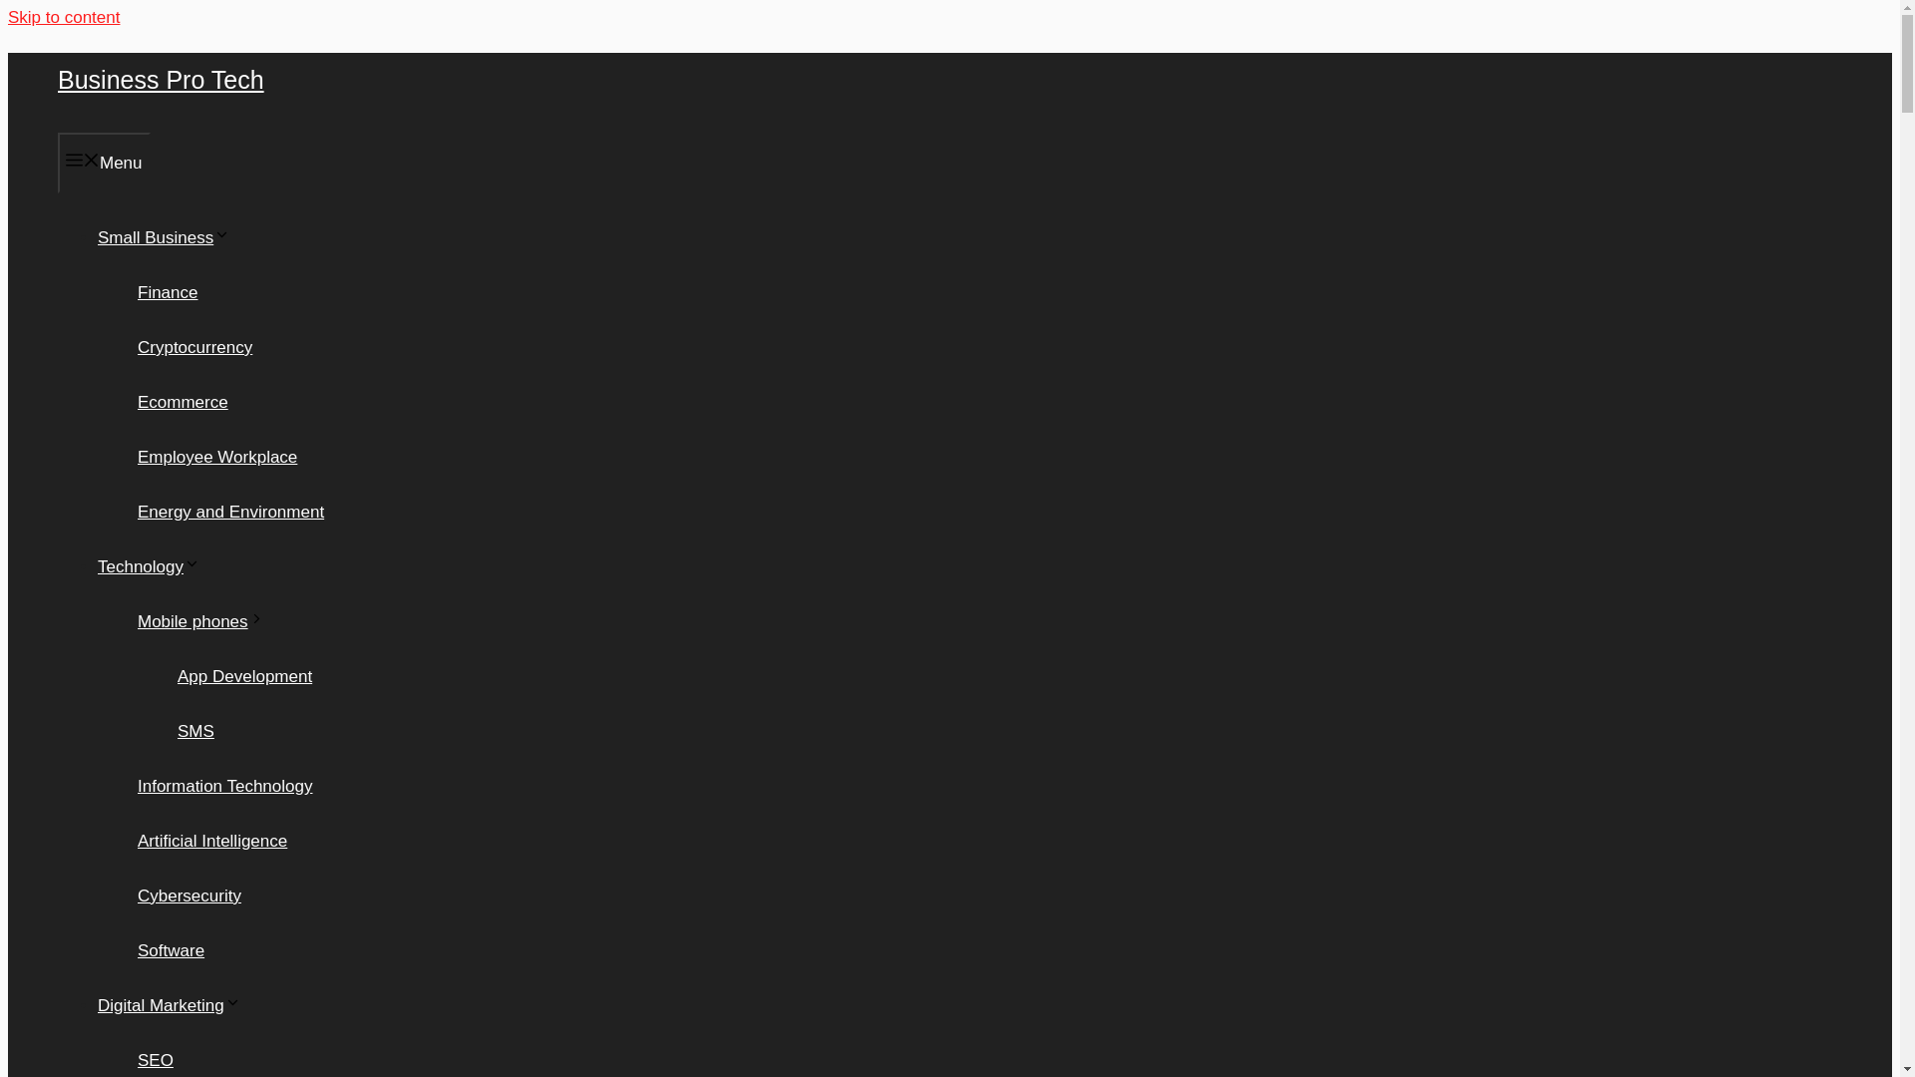 The height and width of the screenshot is (1077, 1915). I want to click on Skip to content, so click(63, 17).